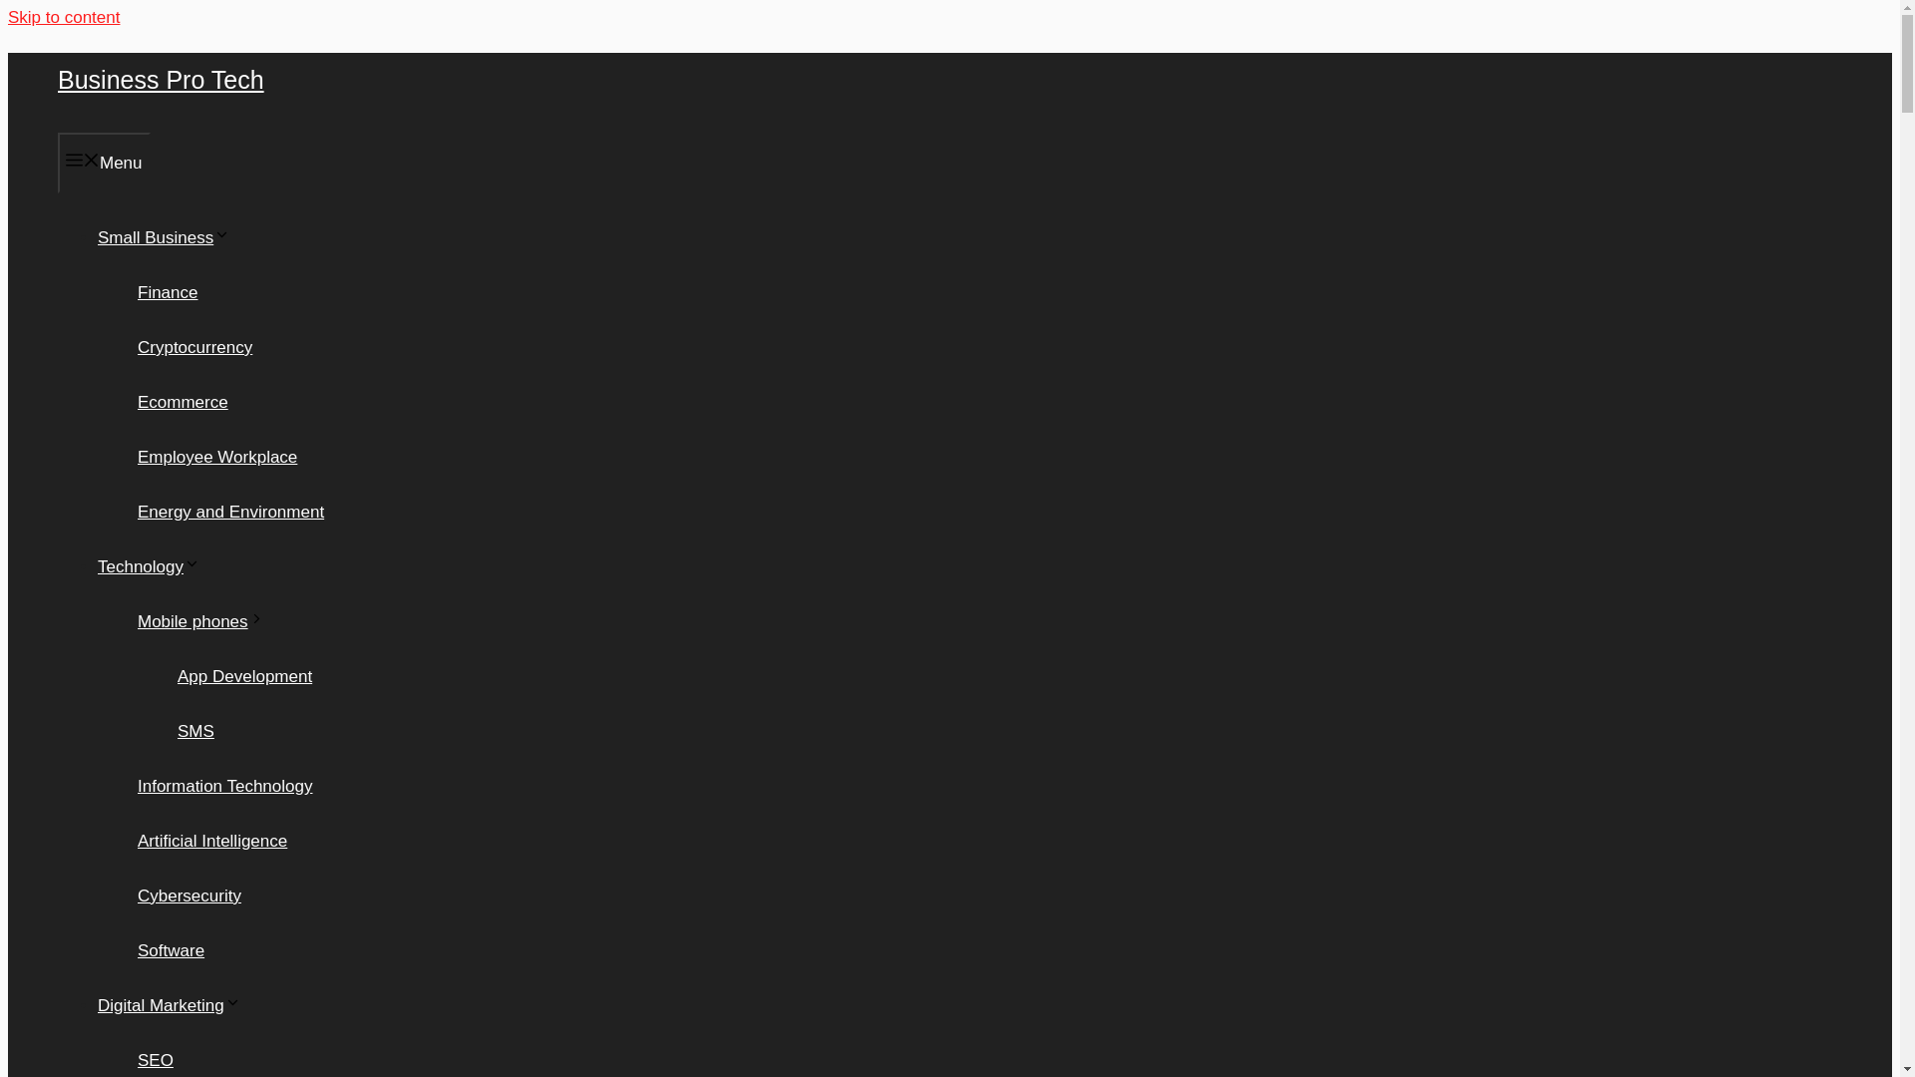 The height and width of the screenshot is (1077, 1915). I want to click on Skip to content, so click(63, 17).